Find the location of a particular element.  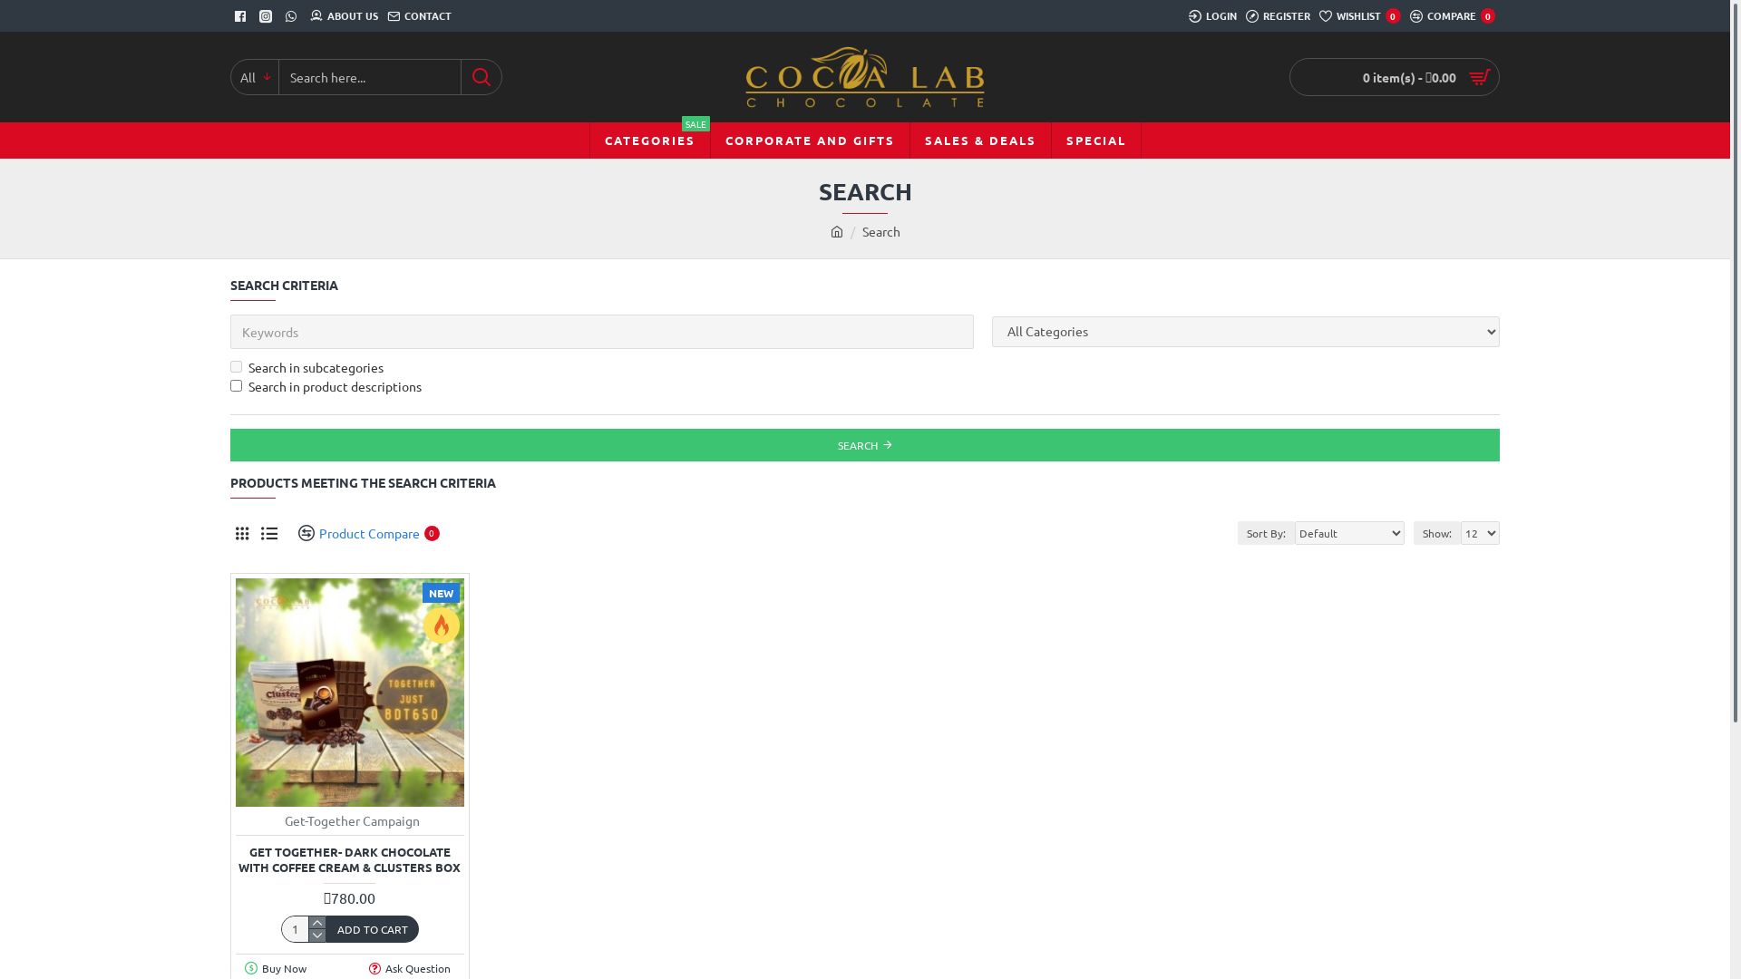

Product Compare
0 is located at coordinates (363, 533).